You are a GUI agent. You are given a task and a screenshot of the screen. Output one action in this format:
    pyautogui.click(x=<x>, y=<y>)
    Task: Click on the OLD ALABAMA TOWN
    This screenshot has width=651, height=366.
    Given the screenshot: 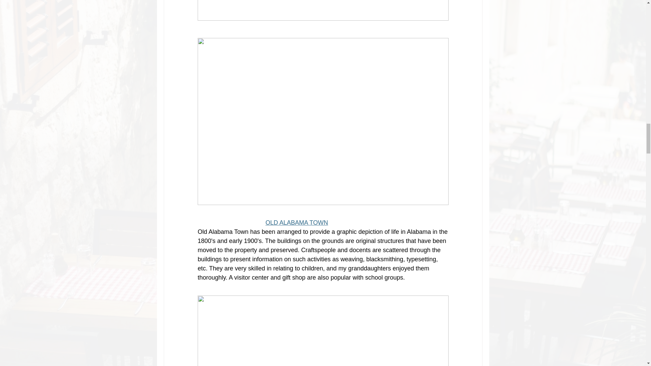 What is the action you would take?
    pyautogui.click(x=297, y=222)
    